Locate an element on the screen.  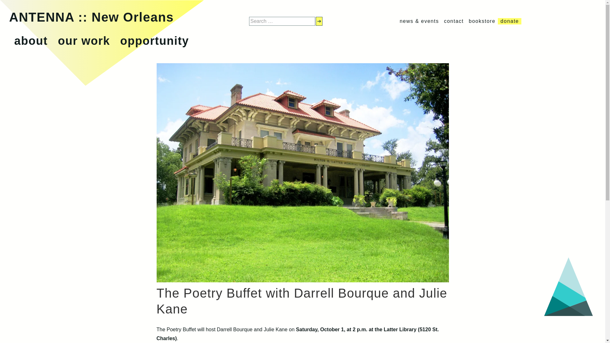
opportunity is located at coordinates (154, 41).